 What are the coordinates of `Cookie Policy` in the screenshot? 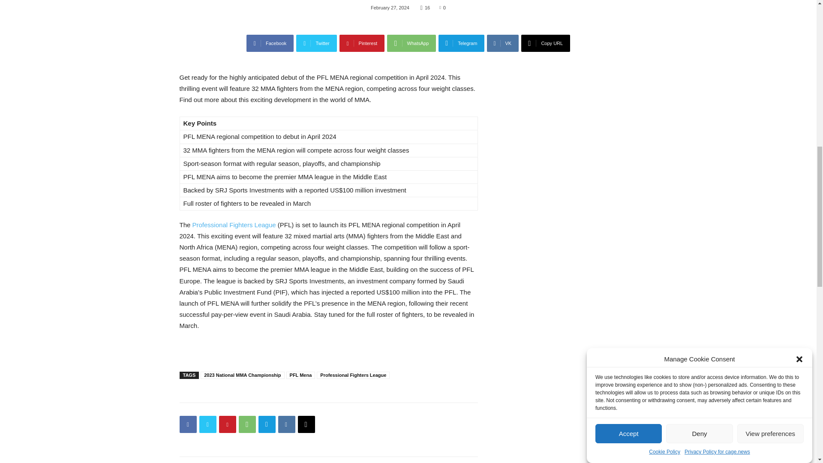 It's located at (664, 43).